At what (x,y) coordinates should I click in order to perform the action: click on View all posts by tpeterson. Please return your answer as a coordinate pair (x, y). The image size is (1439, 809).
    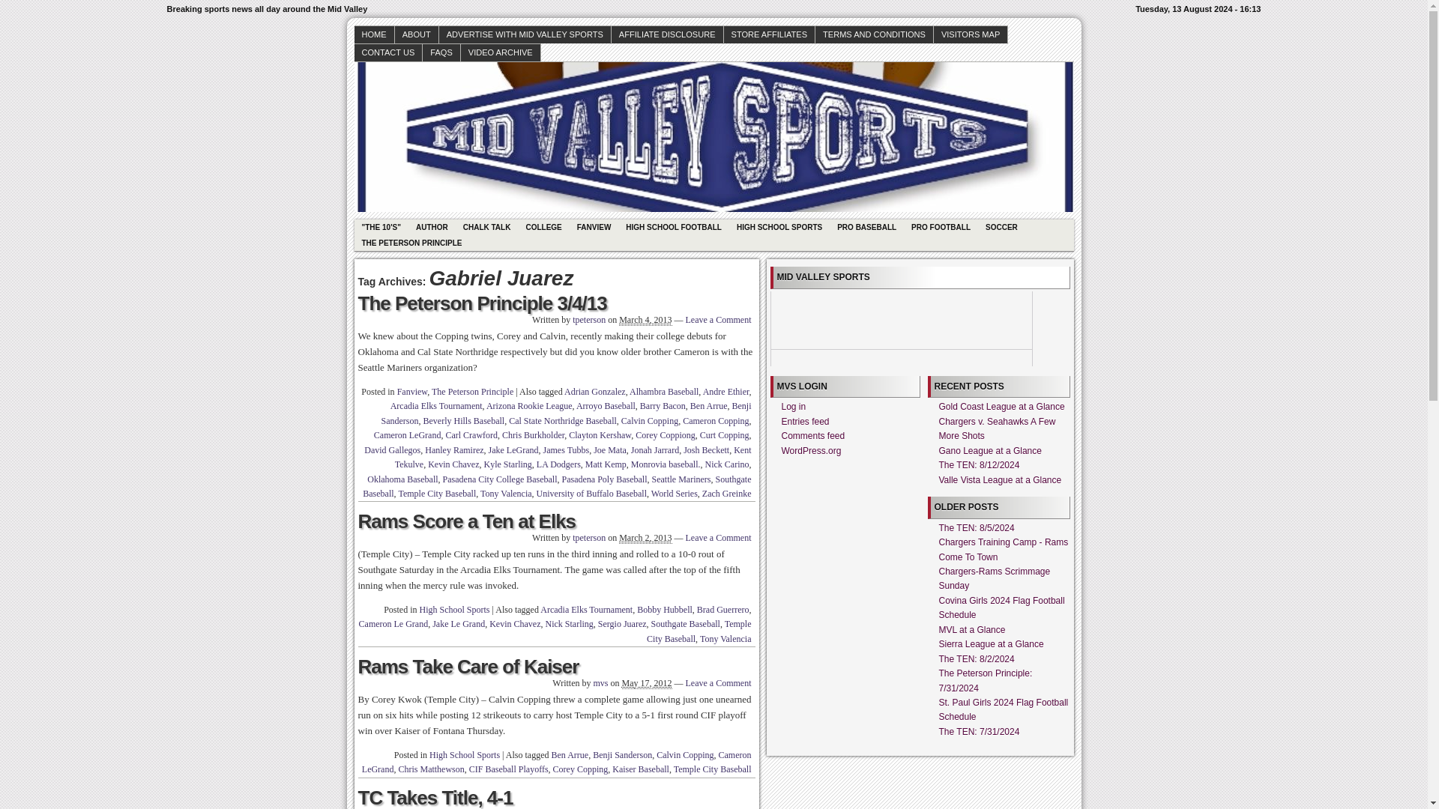
    Looking at the image, I should click on (589, 537).